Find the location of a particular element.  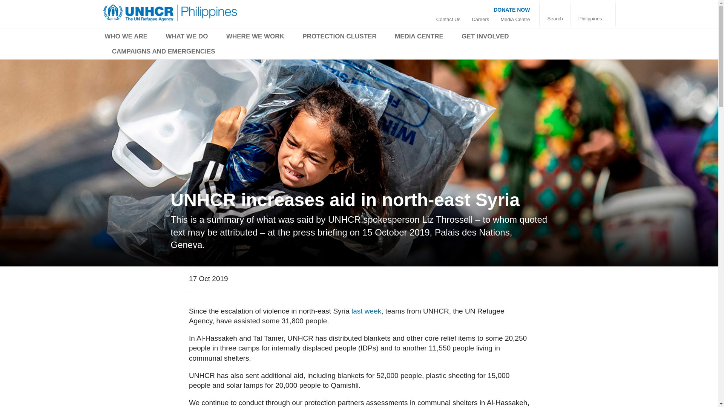

Contact Us is located at coordinates (448, 19).